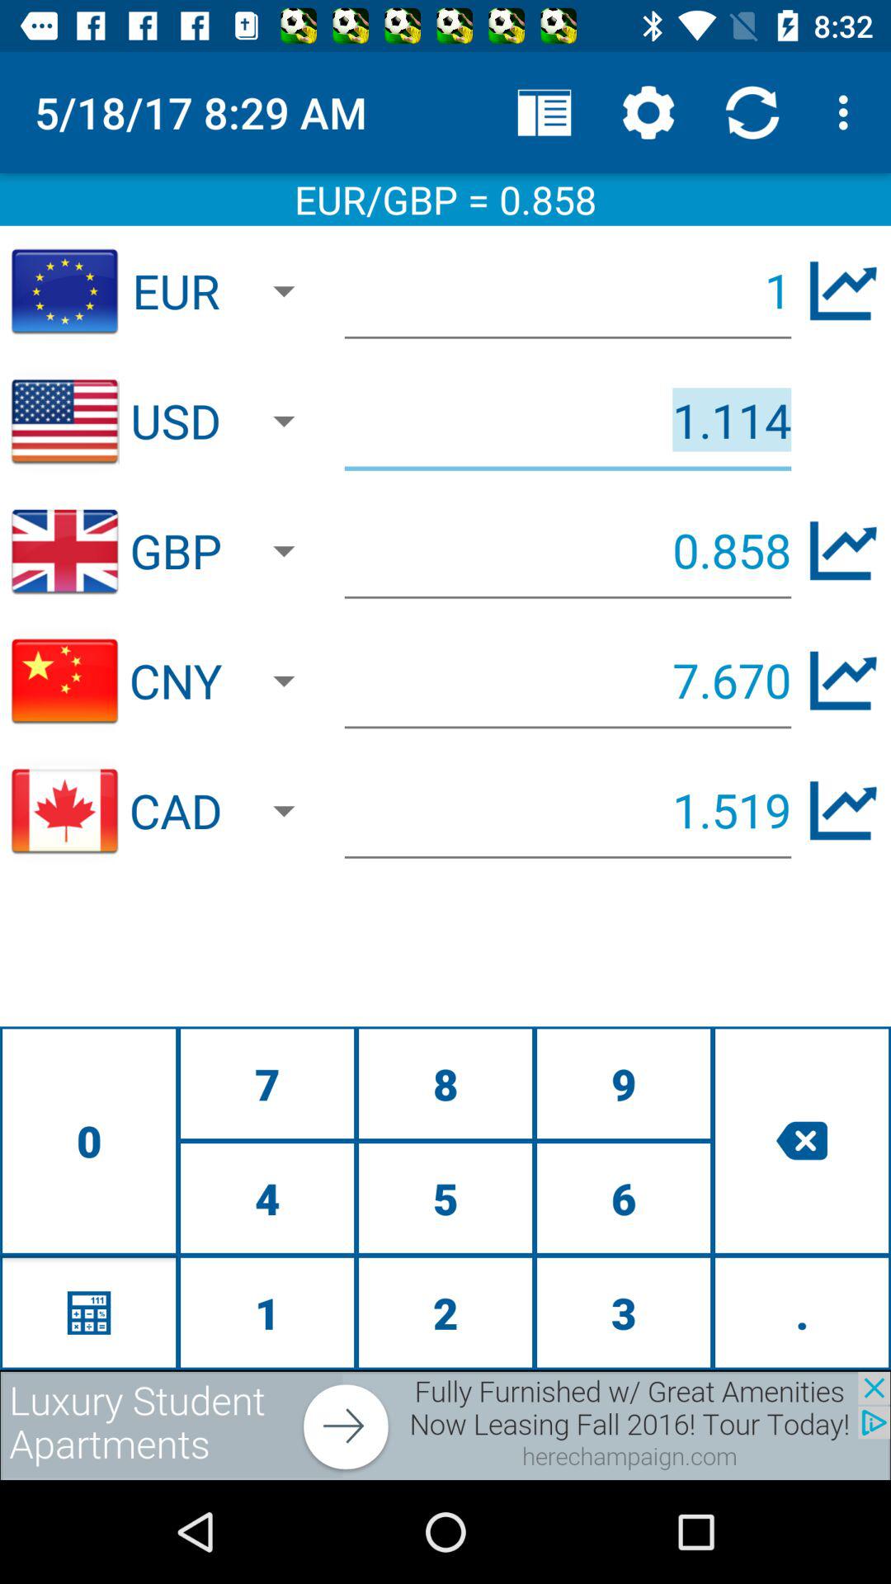  Describe the element at coordinates (802, 1140) in the screenshot. I see `delete one number` at that location.